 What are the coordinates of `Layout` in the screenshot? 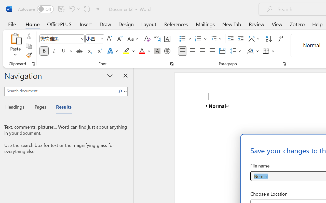 It's located at (149, 24).